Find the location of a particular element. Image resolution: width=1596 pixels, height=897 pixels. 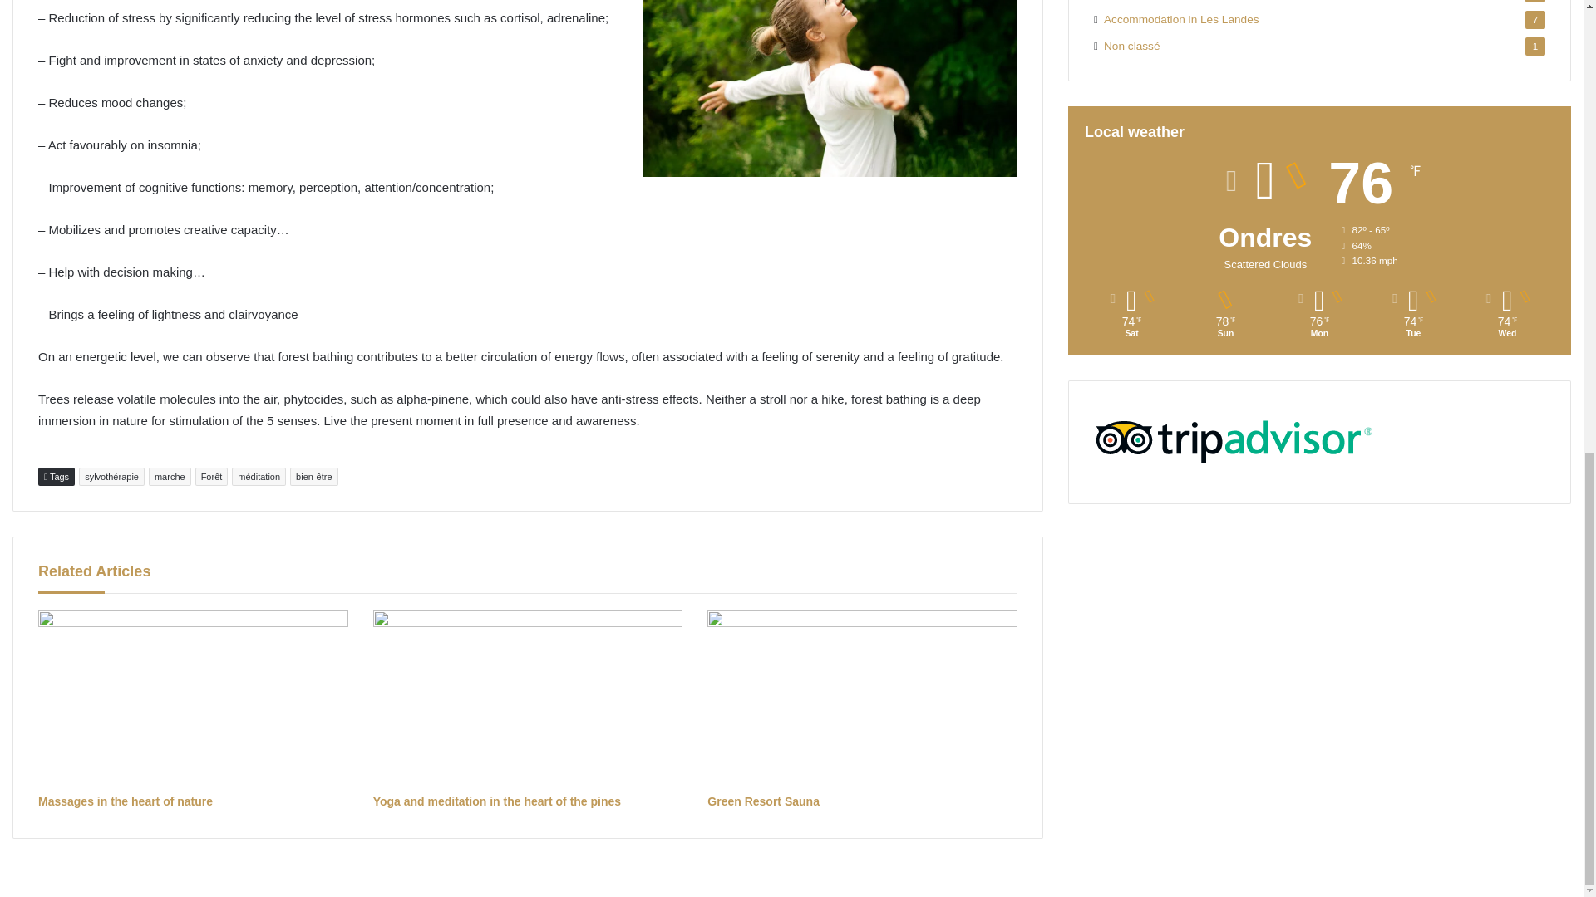

Green Resort Sauna is located at coordinates (763, 801).